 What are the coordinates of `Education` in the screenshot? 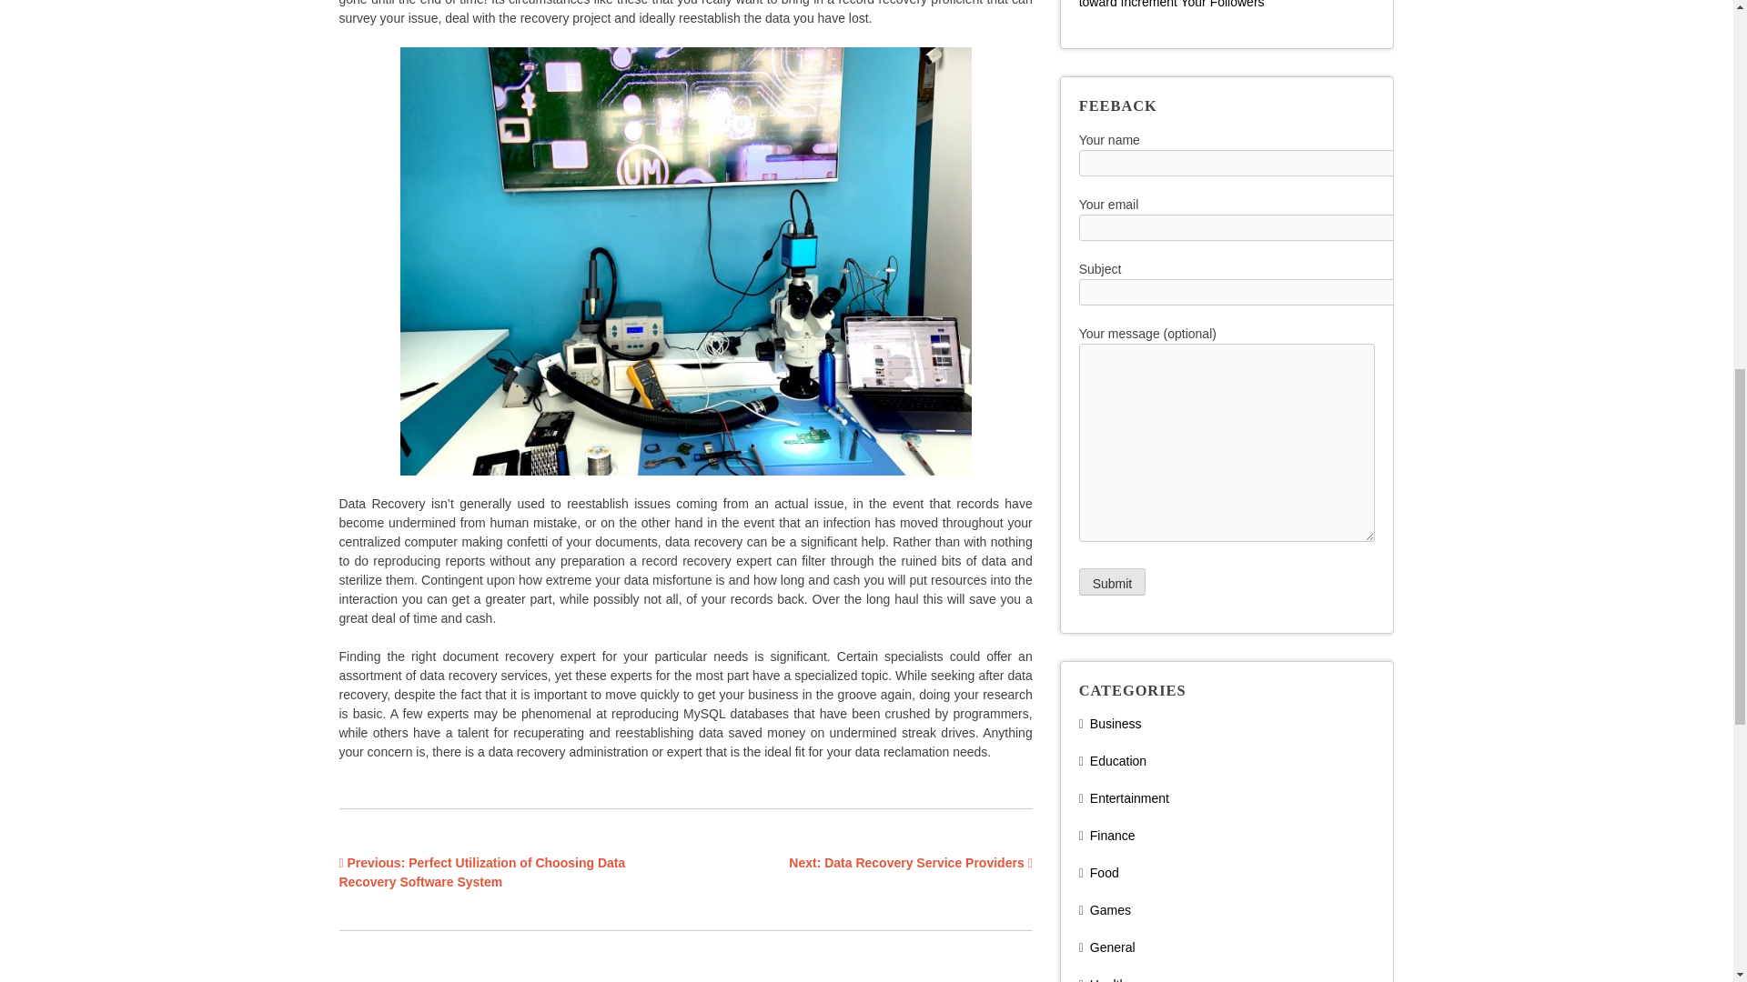 It's located at (1117, 760).